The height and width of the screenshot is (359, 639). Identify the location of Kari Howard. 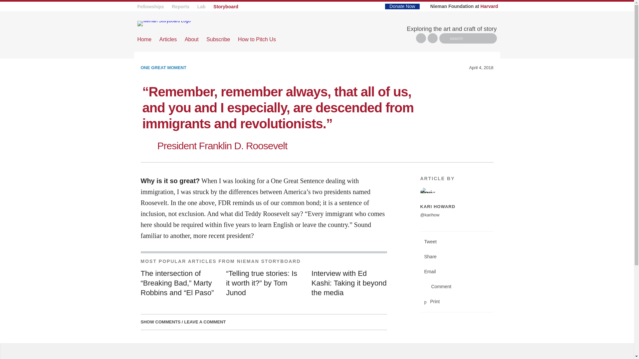
(457, 193).